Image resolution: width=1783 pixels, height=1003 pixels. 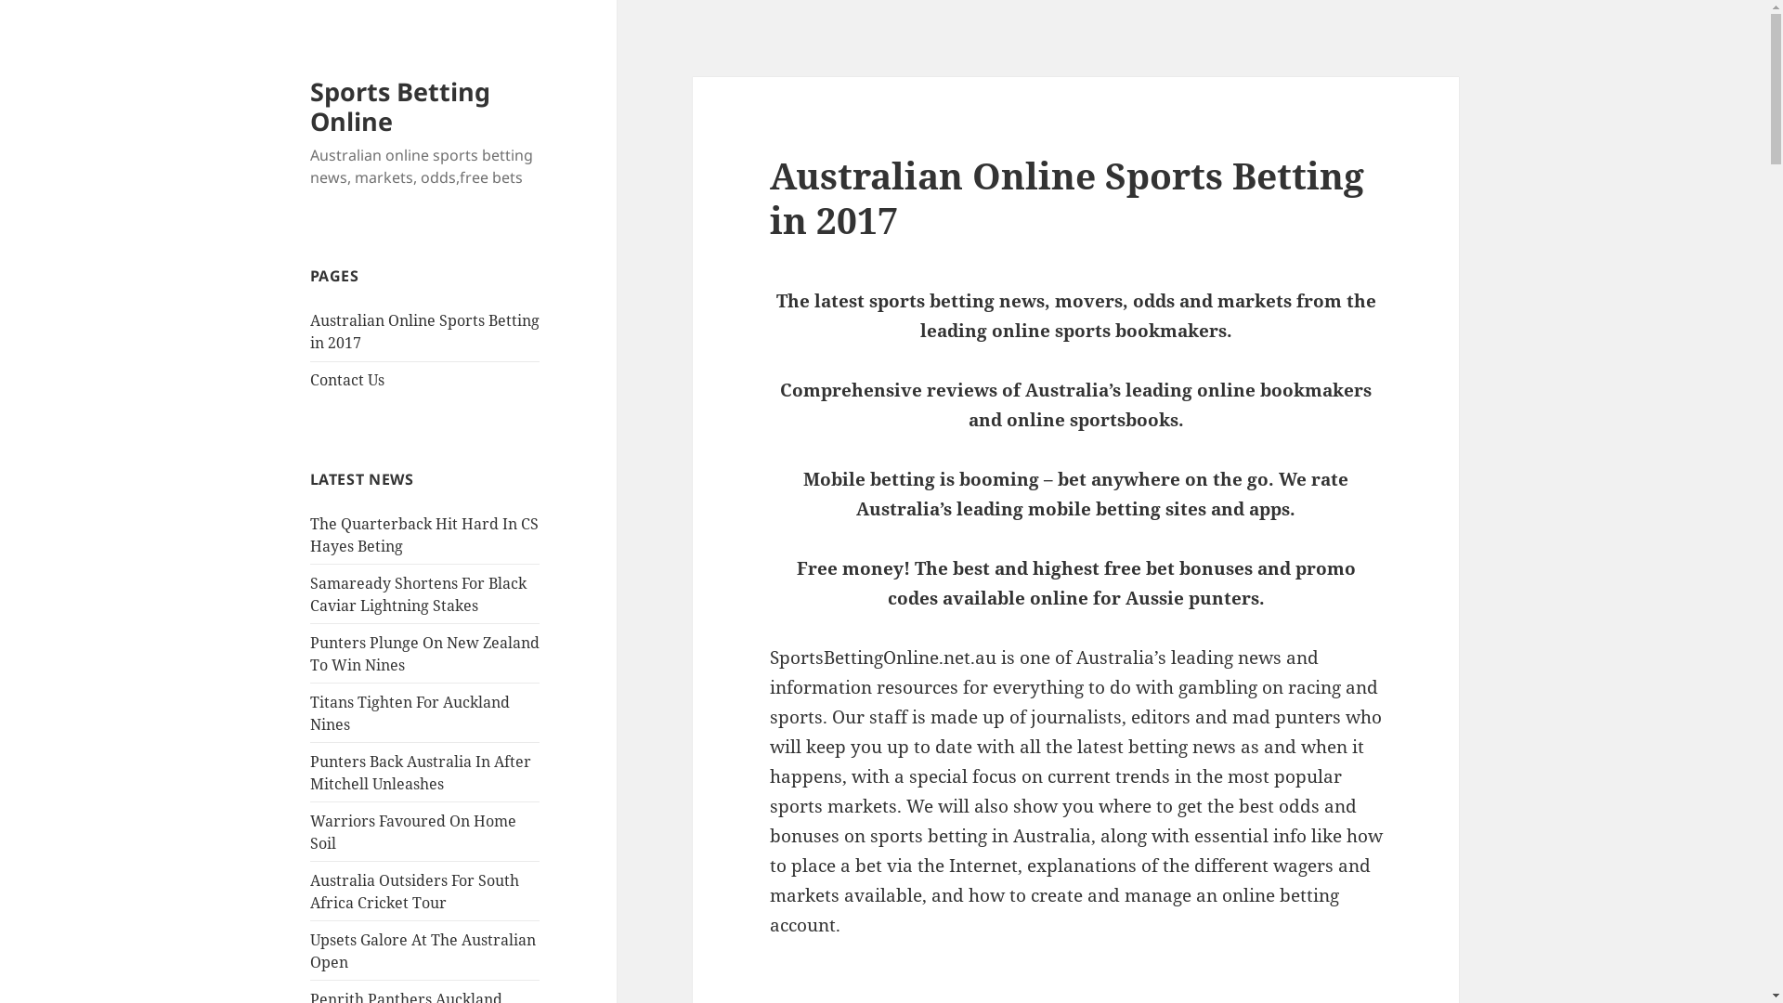 I want to click on Warriors Favoured On Home Soil, so click(x=413, y=832).